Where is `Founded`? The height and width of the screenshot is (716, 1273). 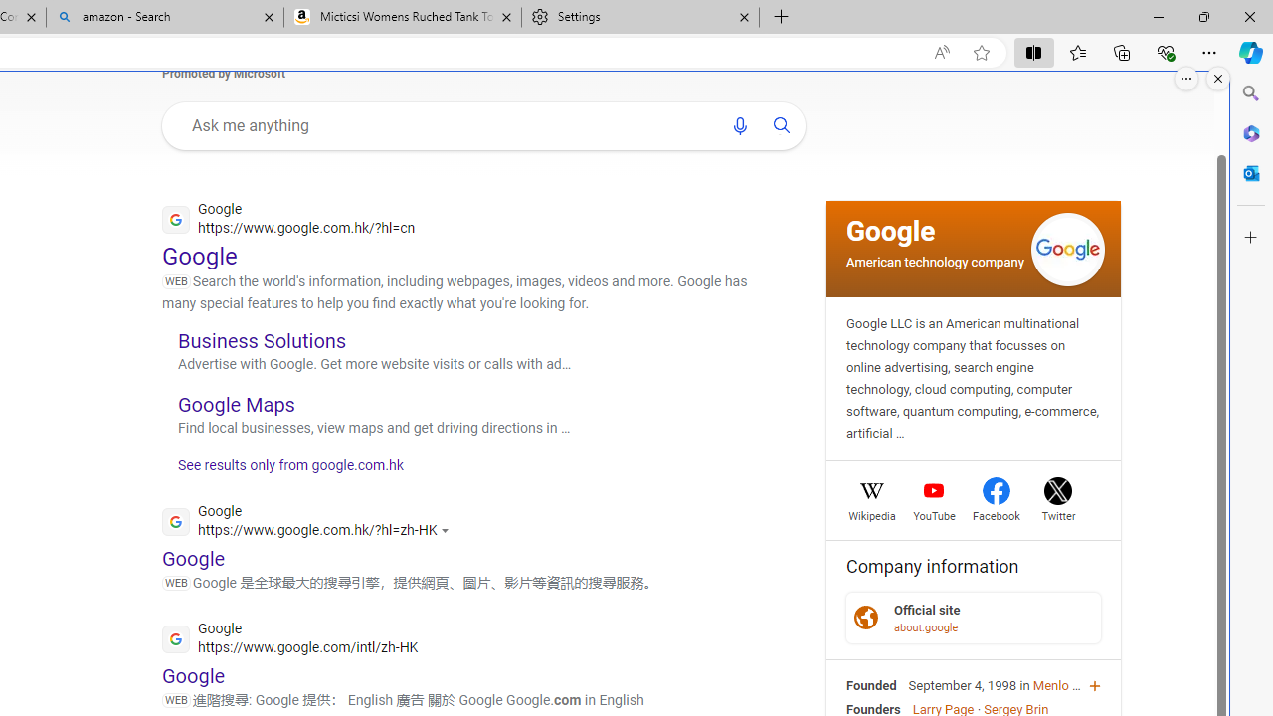 Founded is located at coordinates (871, 684).